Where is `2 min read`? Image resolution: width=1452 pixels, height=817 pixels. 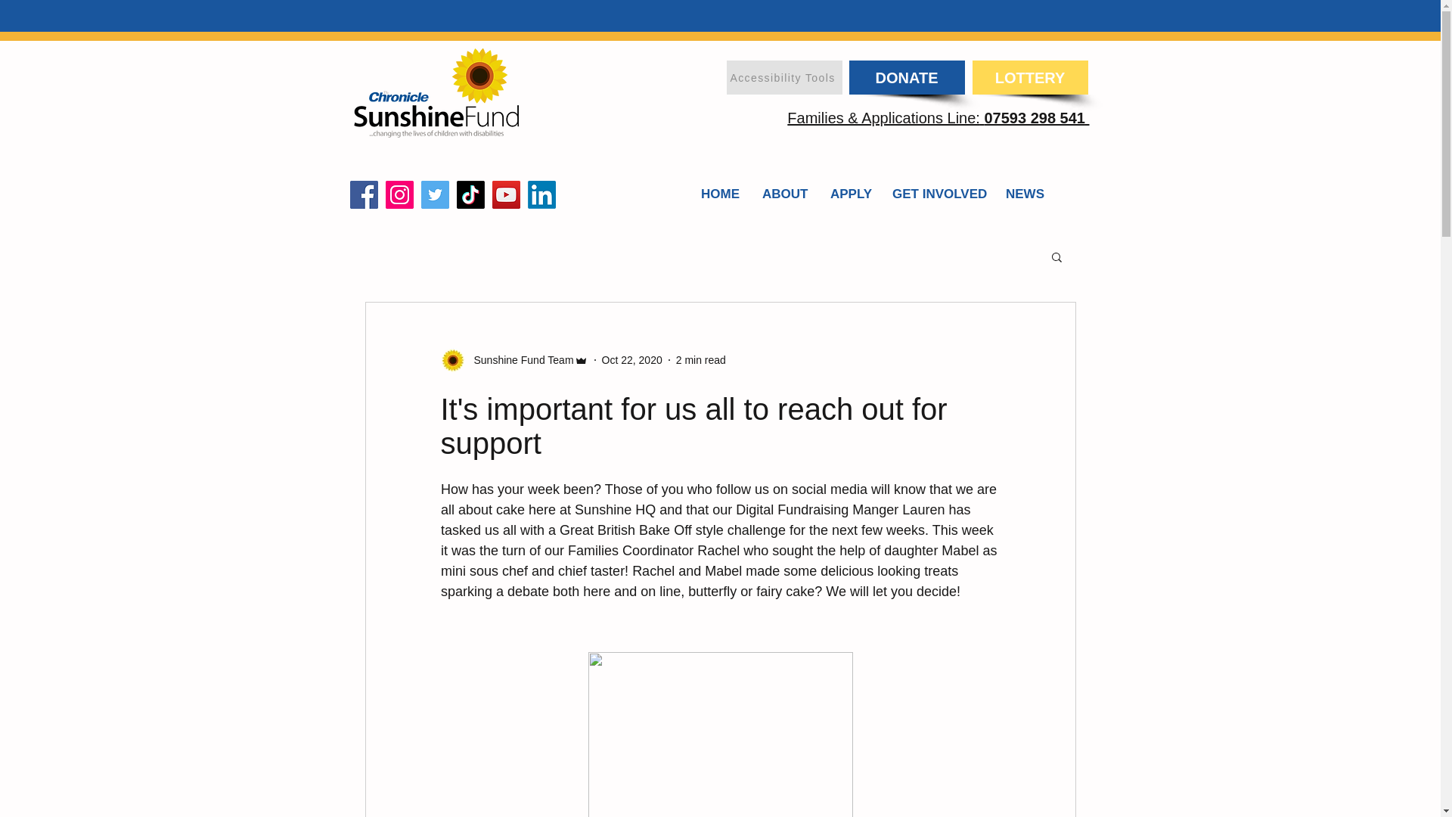
2 min read is located at coordinates (701, 359).